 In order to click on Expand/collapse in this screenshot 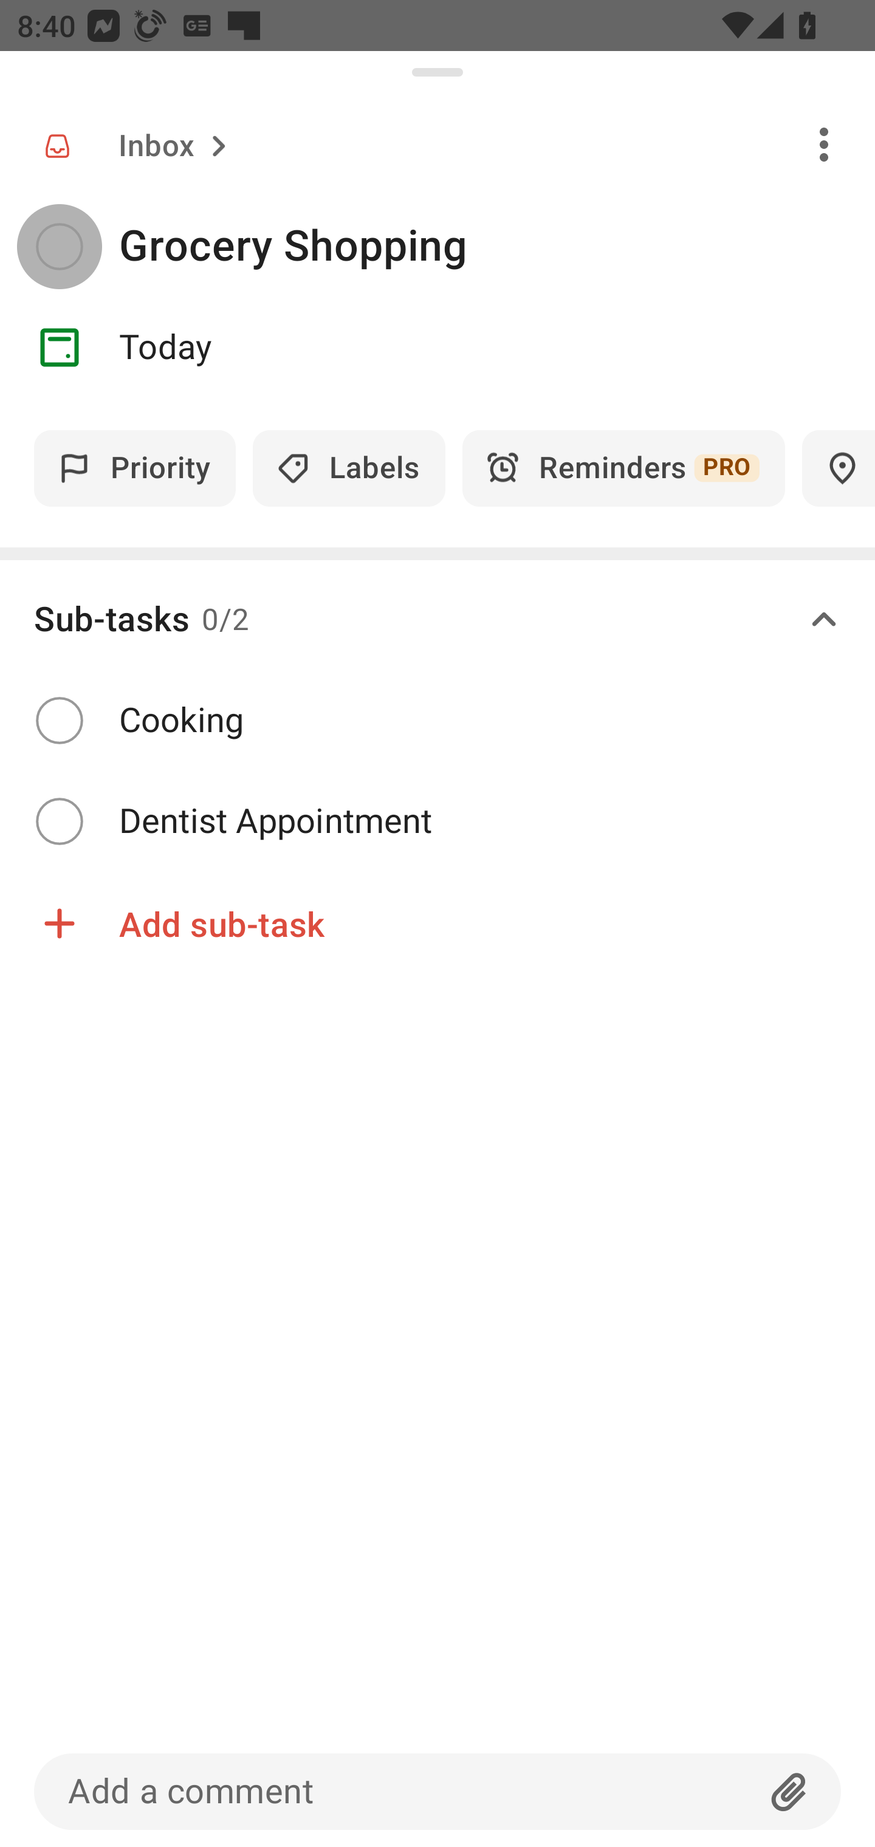, I will do `click(824, 620)`.